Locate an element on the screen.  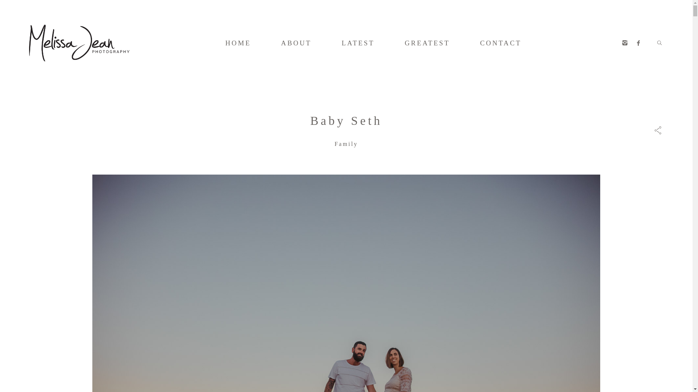
CONTACT is located at coordinates (501, 43).